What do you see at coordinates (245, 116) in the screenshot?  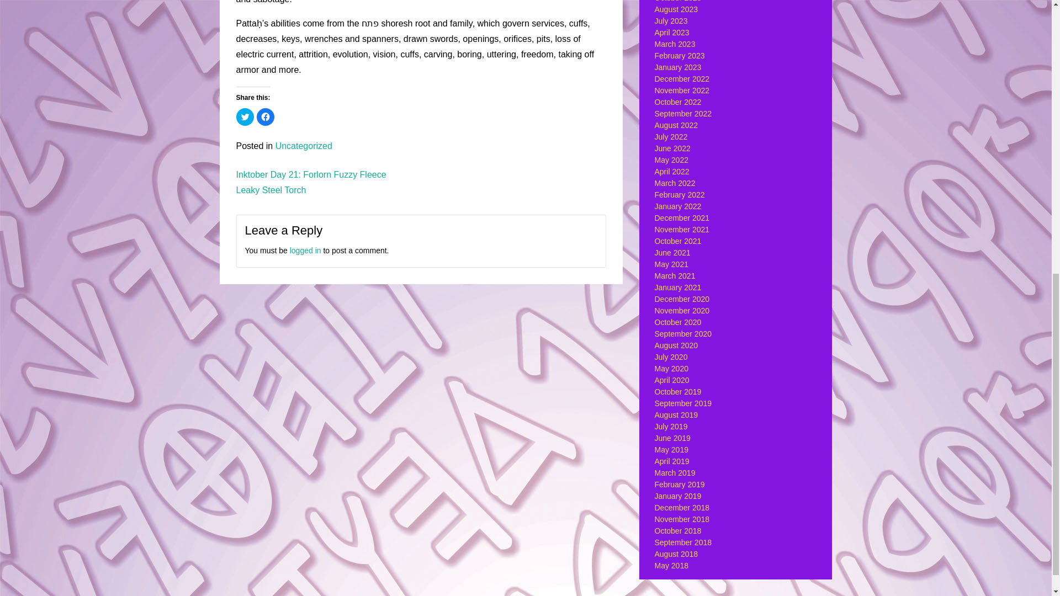 I see `Click to share on Twitter` at bounding box center [245, 116].